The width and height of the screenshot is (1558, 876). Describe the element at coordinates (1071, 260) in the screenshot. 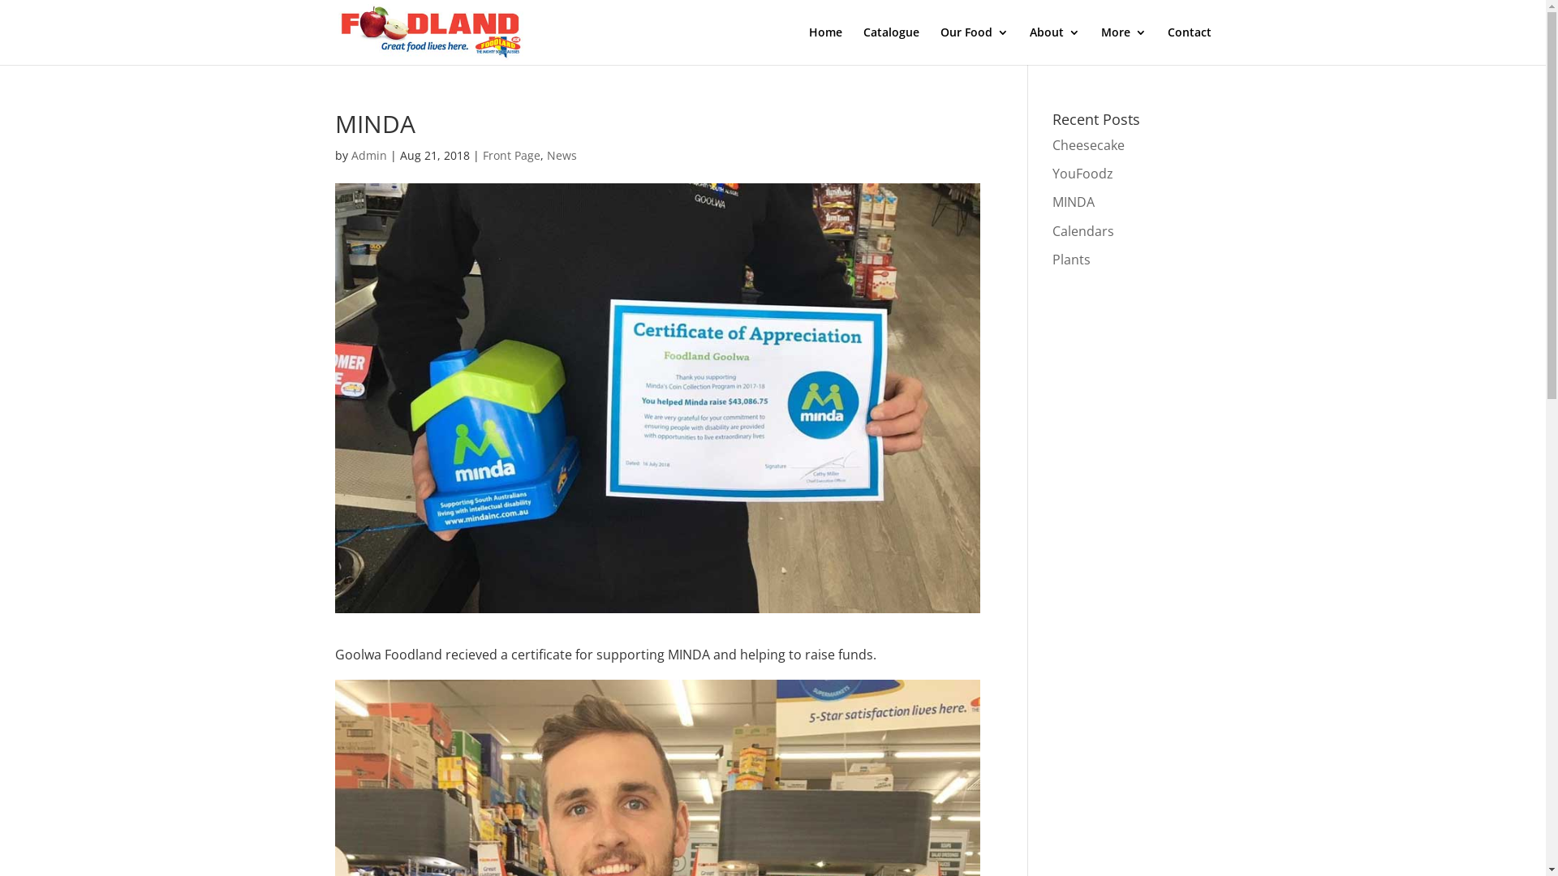

I see `Plants` at that location.